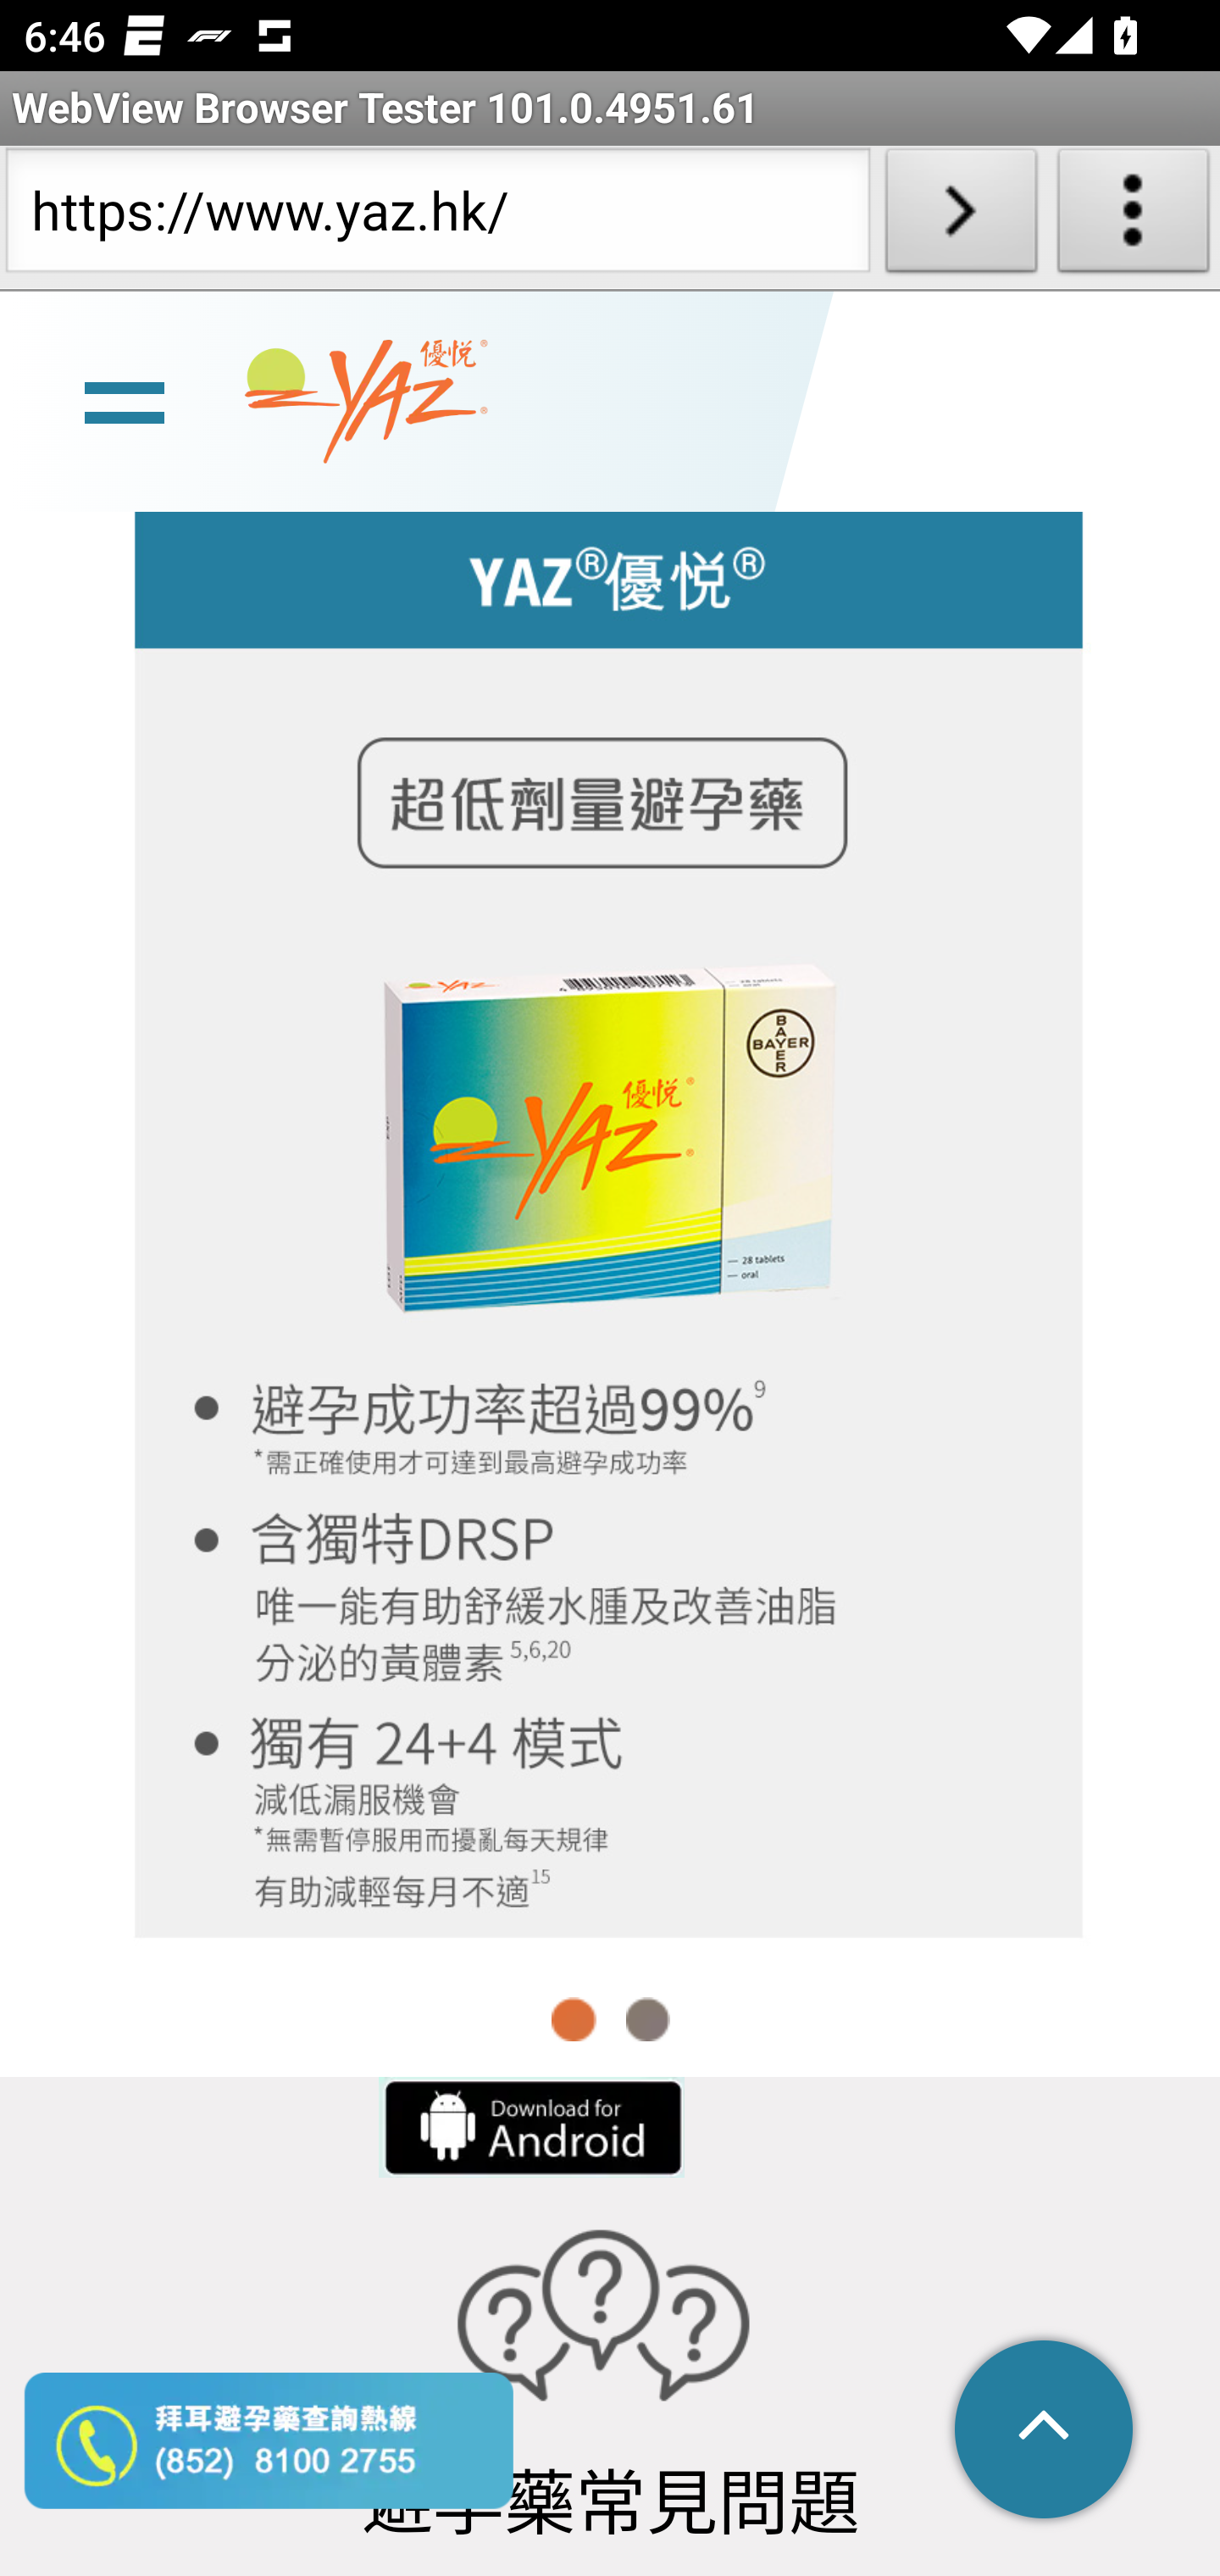  Describe the element at coordinates (530, 2127) in the screenshot. I see `details?id=com.bayer.ph` at that location.